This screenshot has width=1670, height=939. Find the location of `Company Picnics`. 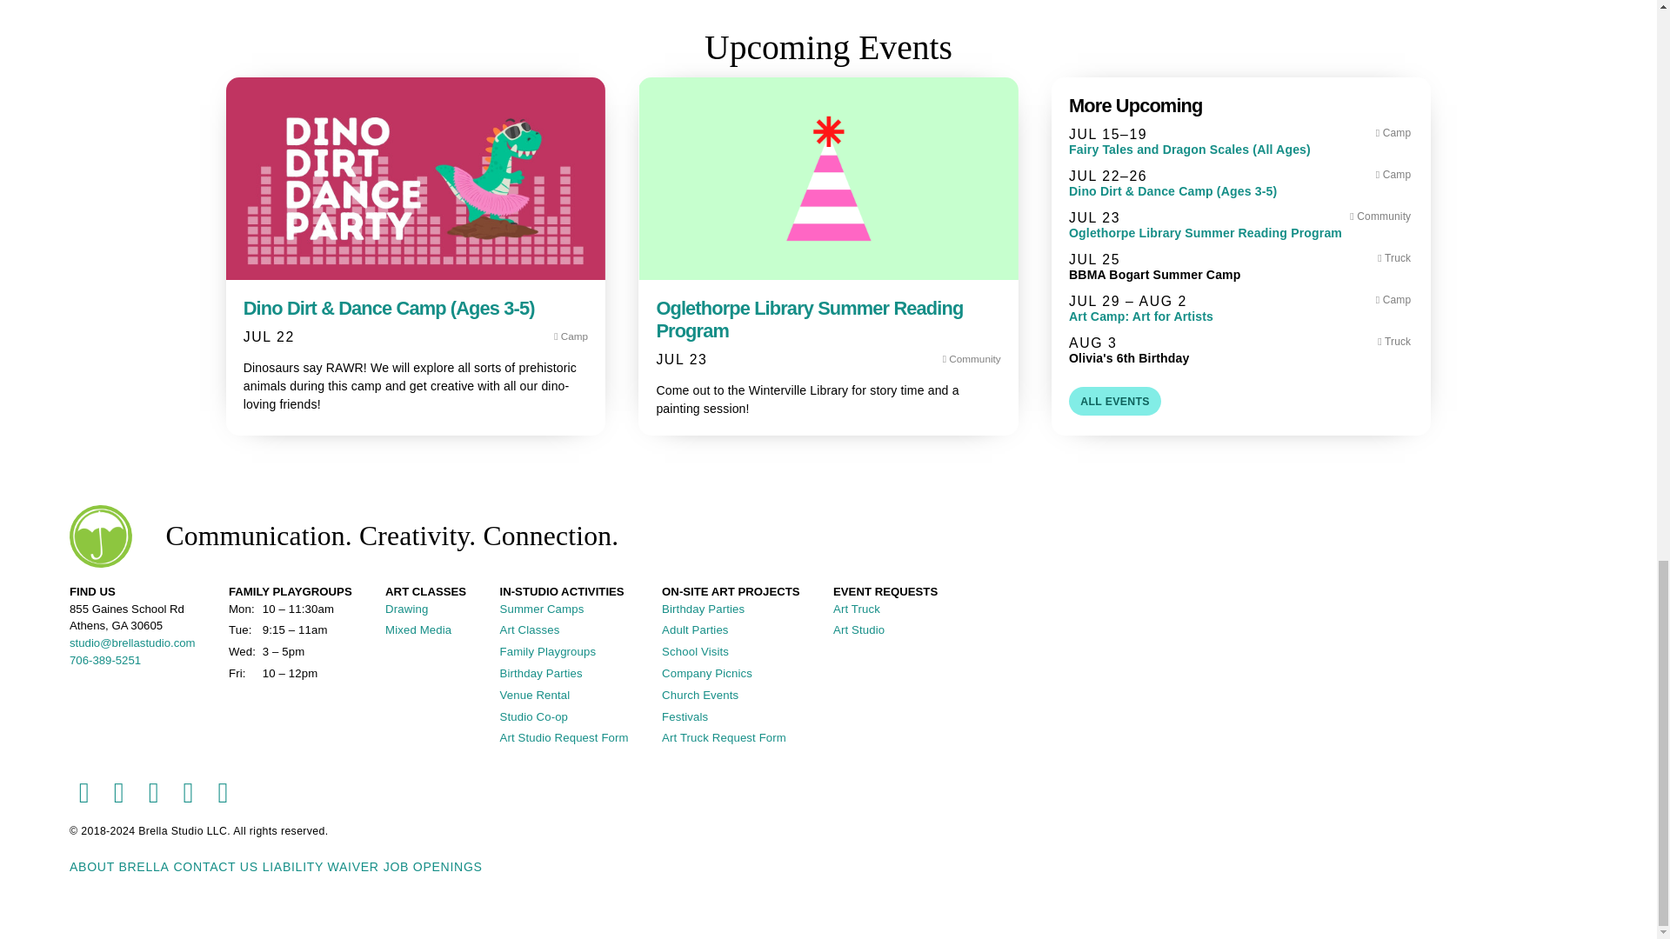

Company Picnics is located at coordinates (706, 673).